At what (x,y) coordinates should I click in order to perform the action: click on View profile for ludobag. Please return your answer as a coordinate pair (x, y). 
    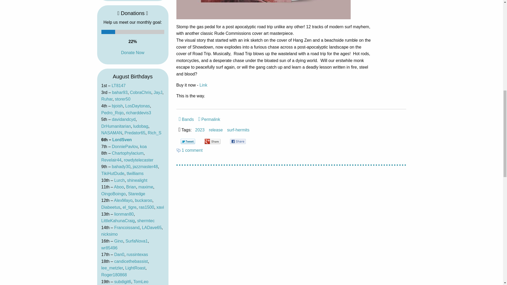
    Looking at the image, I should click on (140, 126).